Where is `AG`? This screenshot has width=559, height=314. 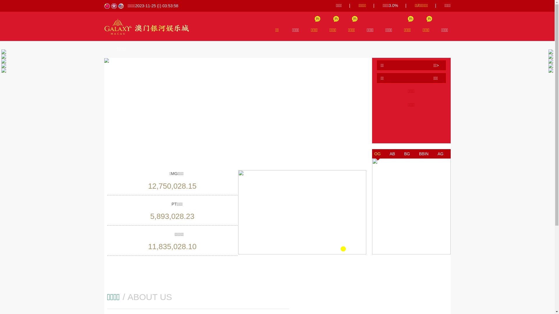
AG is located at coordinates (441, 154).